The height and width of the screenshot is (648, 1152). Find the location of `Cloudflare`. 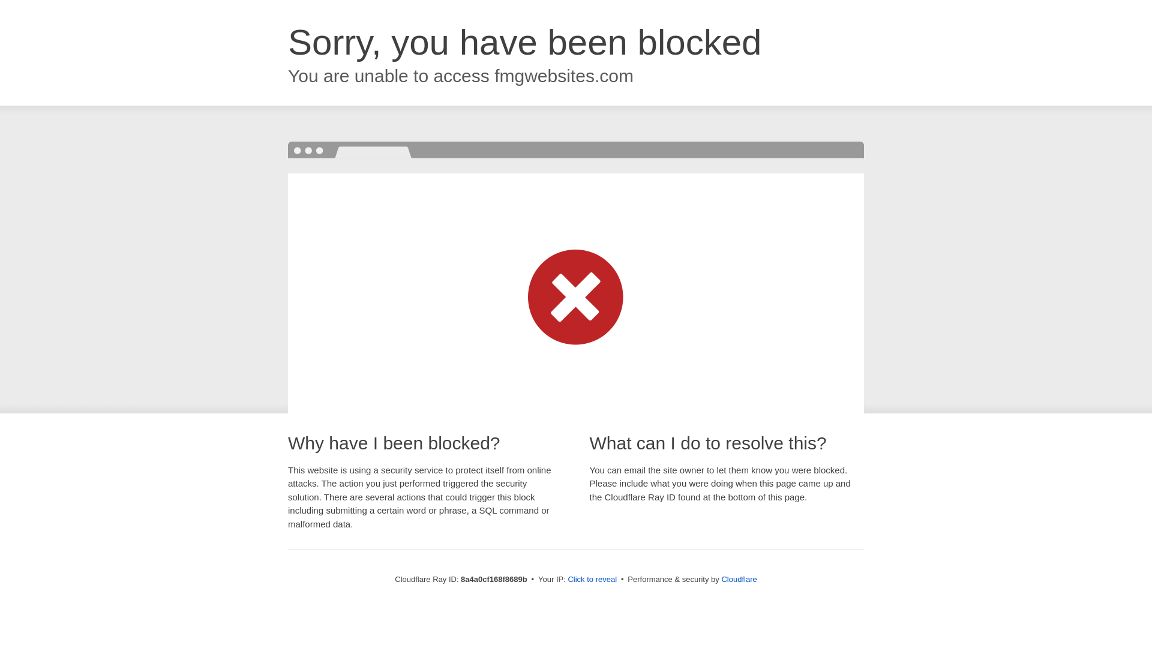

Cloudflare is located at coordinates (739, 579).